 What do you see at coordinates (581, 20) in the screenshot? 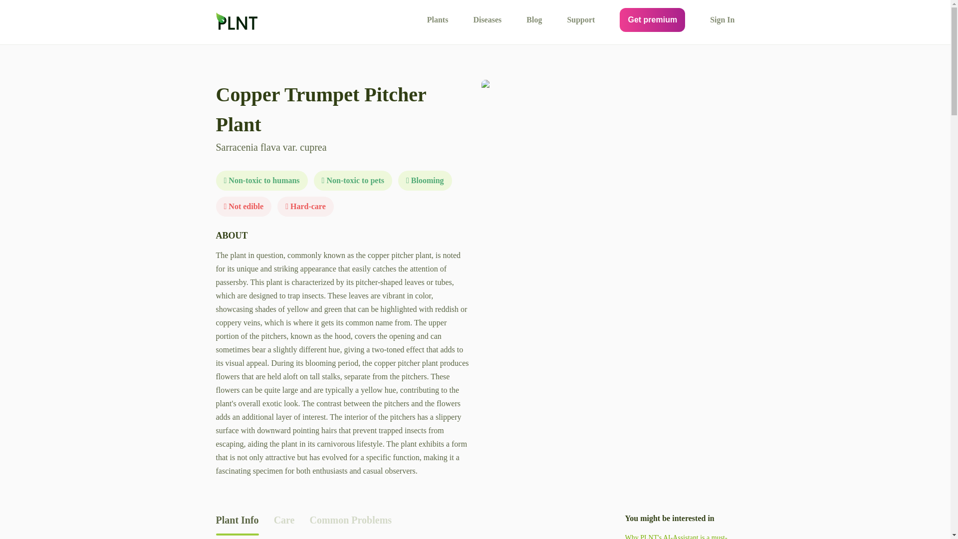
I see `Support` at bounding box center [581, 20].